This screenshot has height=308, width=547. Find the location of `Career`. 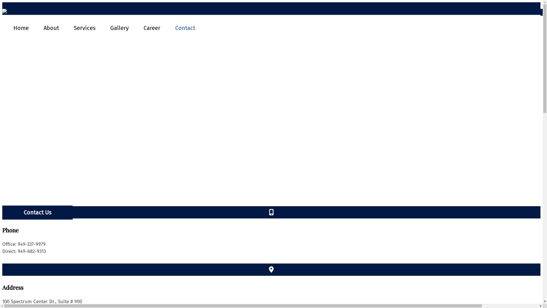

Career is located at coordinates (152, 28).